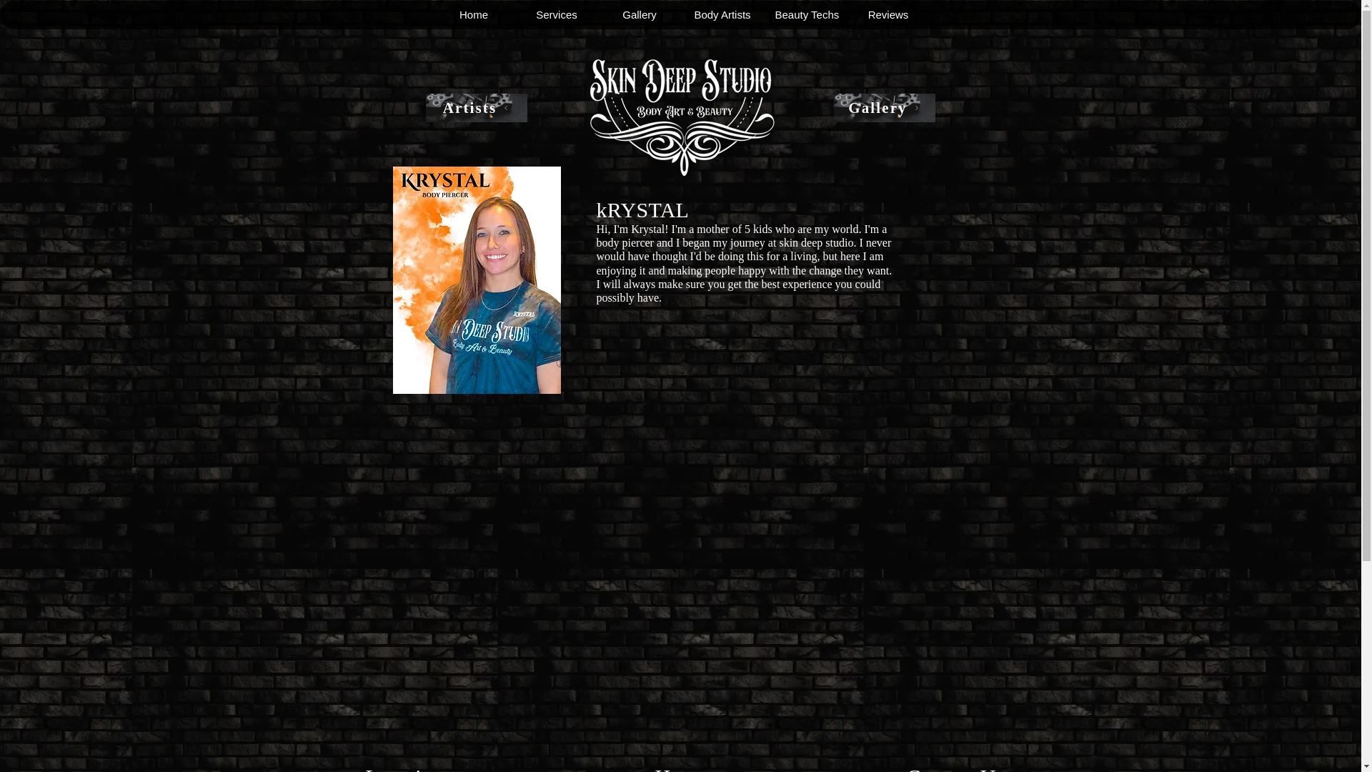  Describe the element at coordinates (476, 107) in the screenshot. I see `Artists` at that location.